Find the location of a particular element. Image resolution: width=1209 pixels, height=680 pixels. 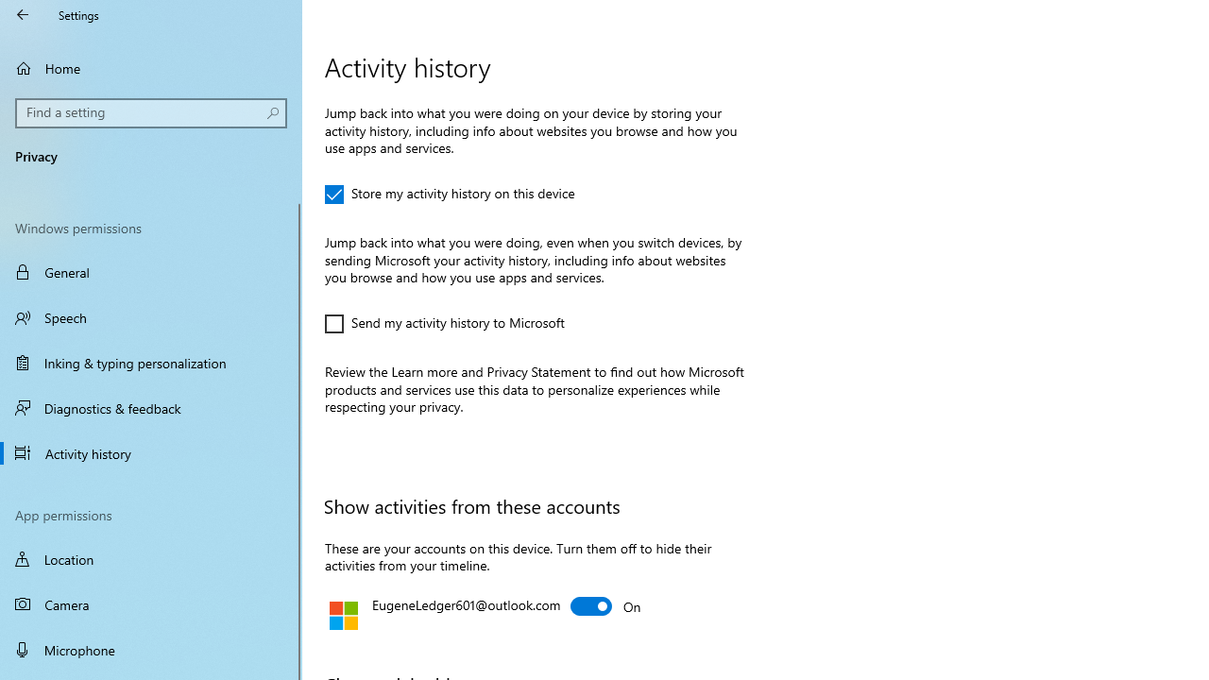

General is located at coordinates (151, 272).